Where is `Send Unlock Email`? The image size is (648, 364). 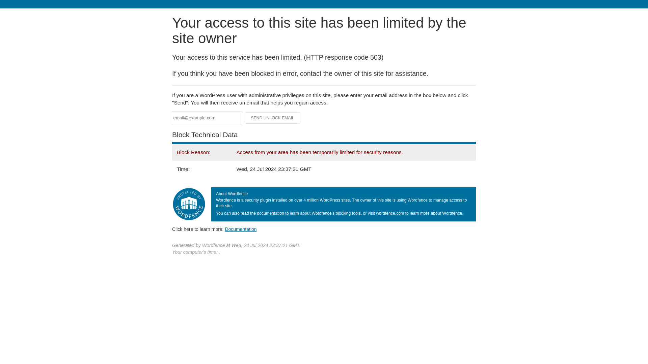 Send Unlock Email is located at coordinates (273, 118).